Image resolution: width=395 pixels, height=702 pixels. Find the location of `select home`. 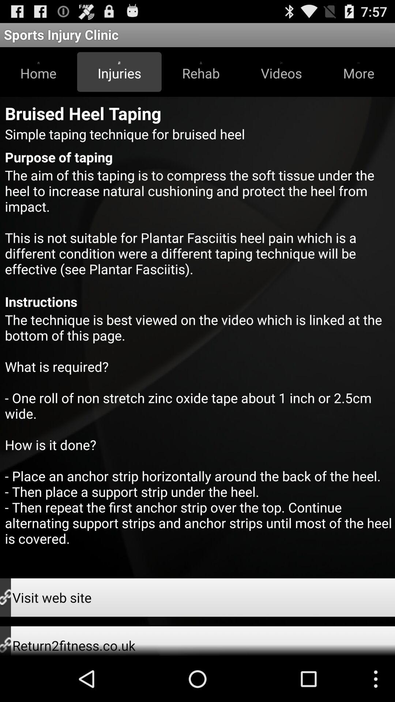

select home is located at coordinates (38, 72).